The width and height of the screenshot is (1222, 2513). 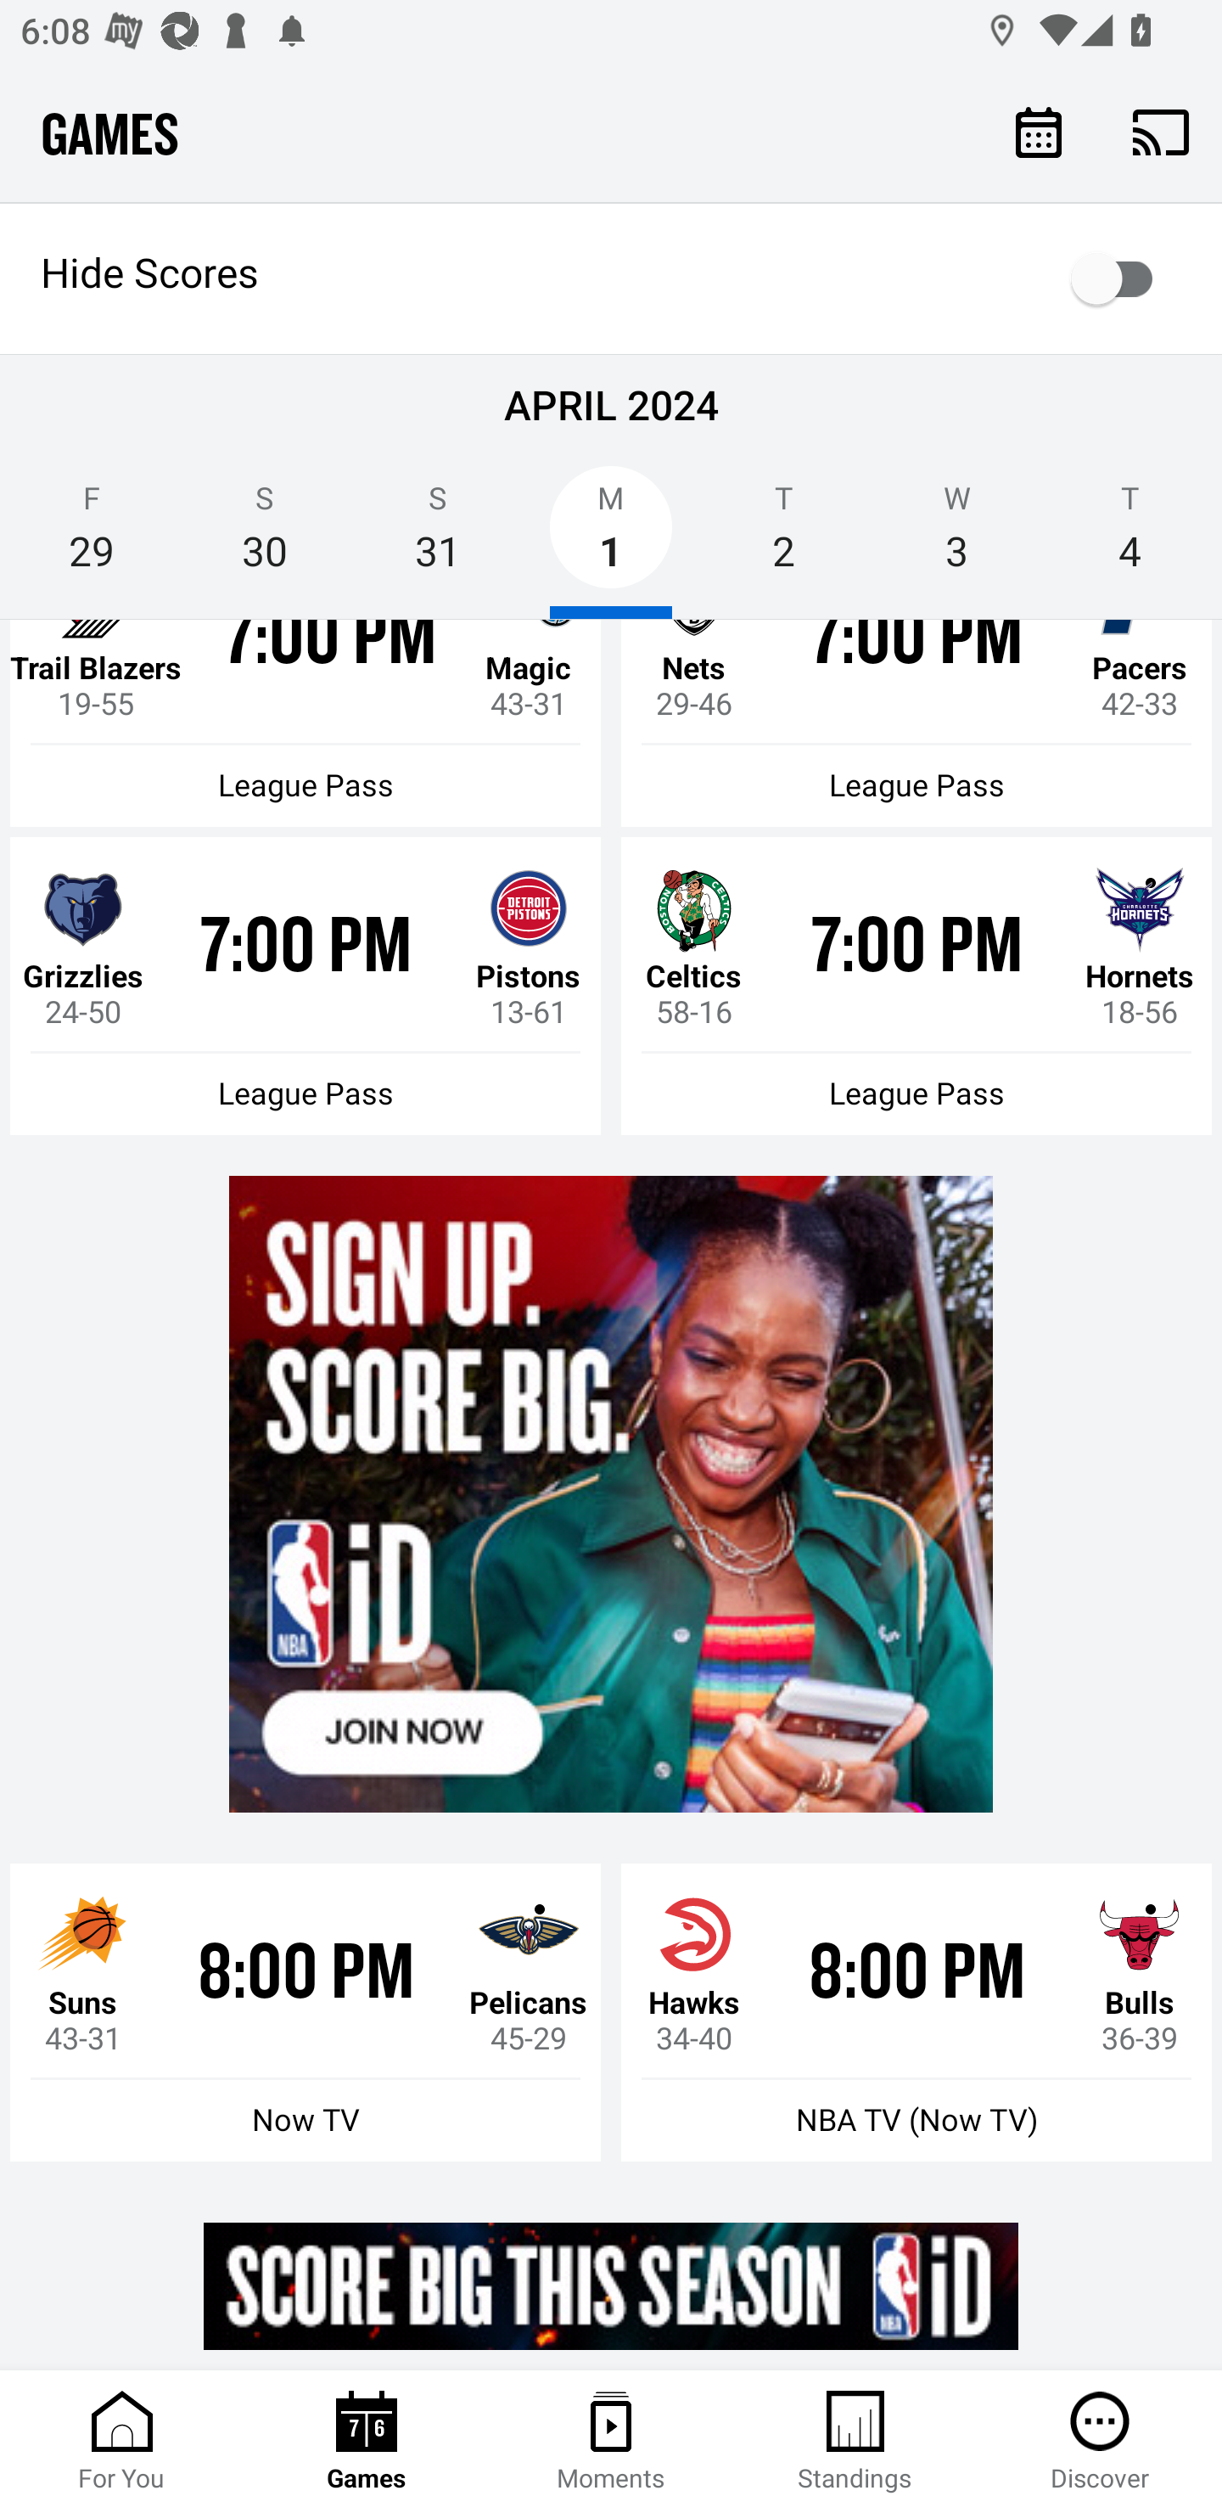 I want to click on g5nqqygr7owph, so click(x=611, y=2285).